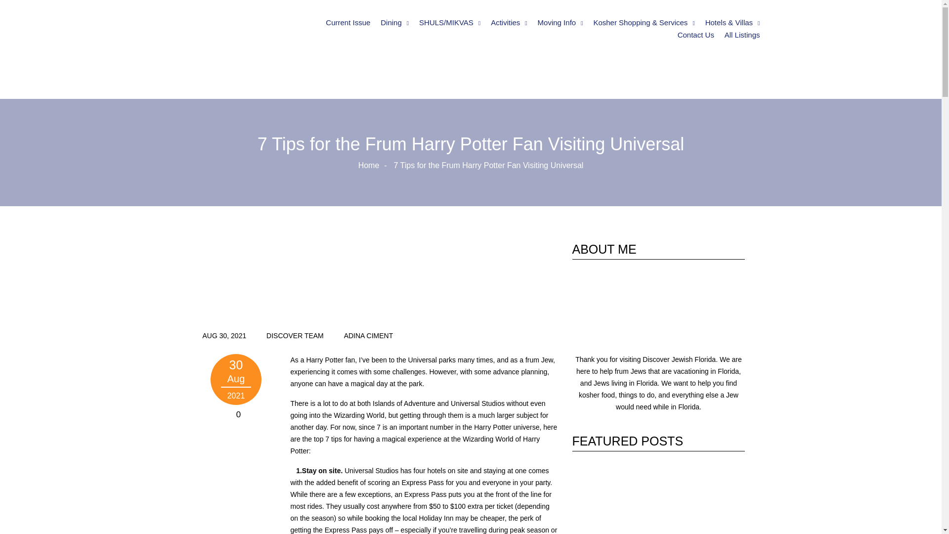  I want to click on Moving Info, so click(561, 23).